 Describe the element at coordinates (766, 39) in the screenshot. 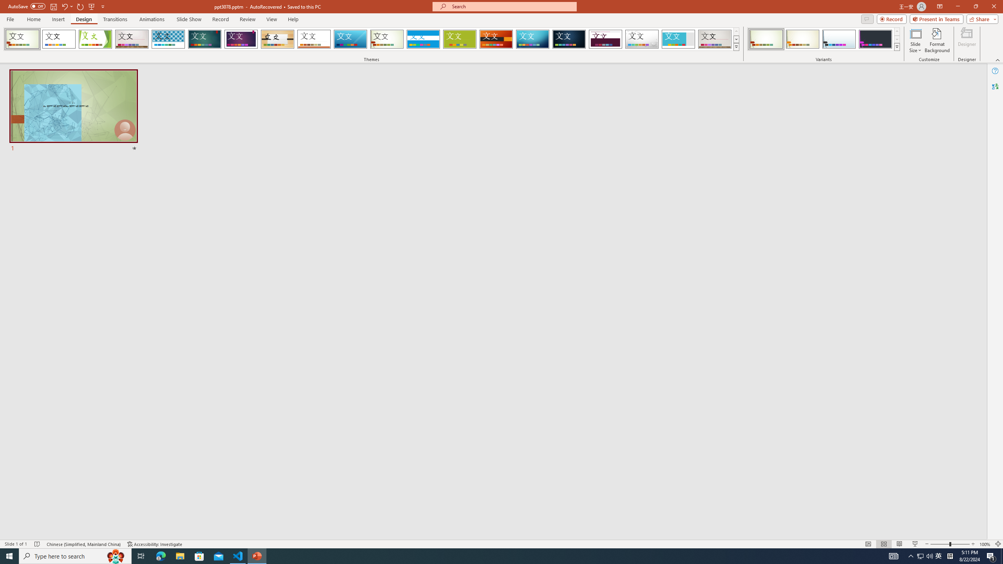

I see `Wisp Variant 1` at that location.